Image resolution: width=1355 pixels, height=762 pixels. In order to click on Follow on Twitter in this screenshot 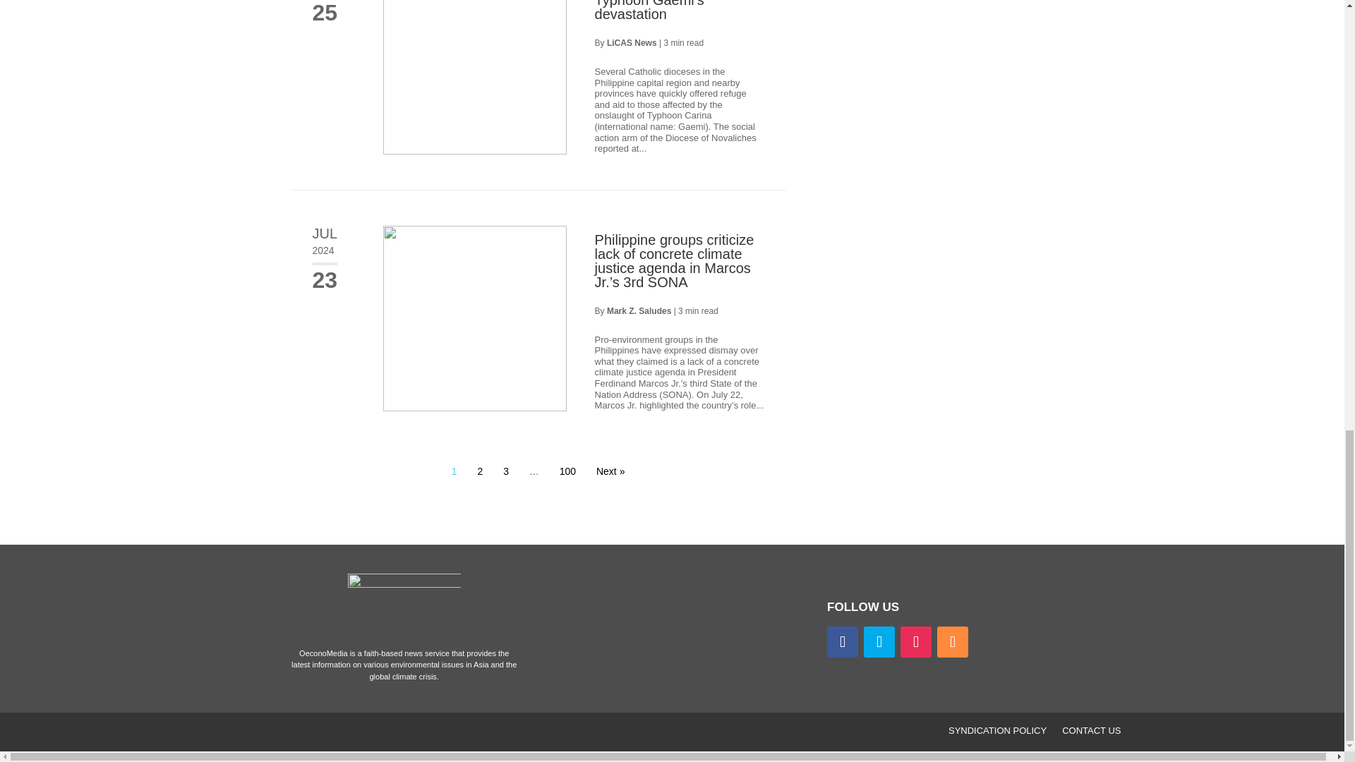, I will do `click(879, 642)`.